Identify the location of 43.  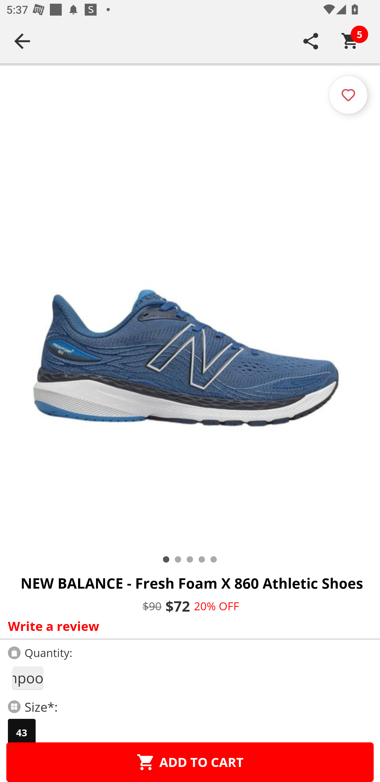
(22, 733).